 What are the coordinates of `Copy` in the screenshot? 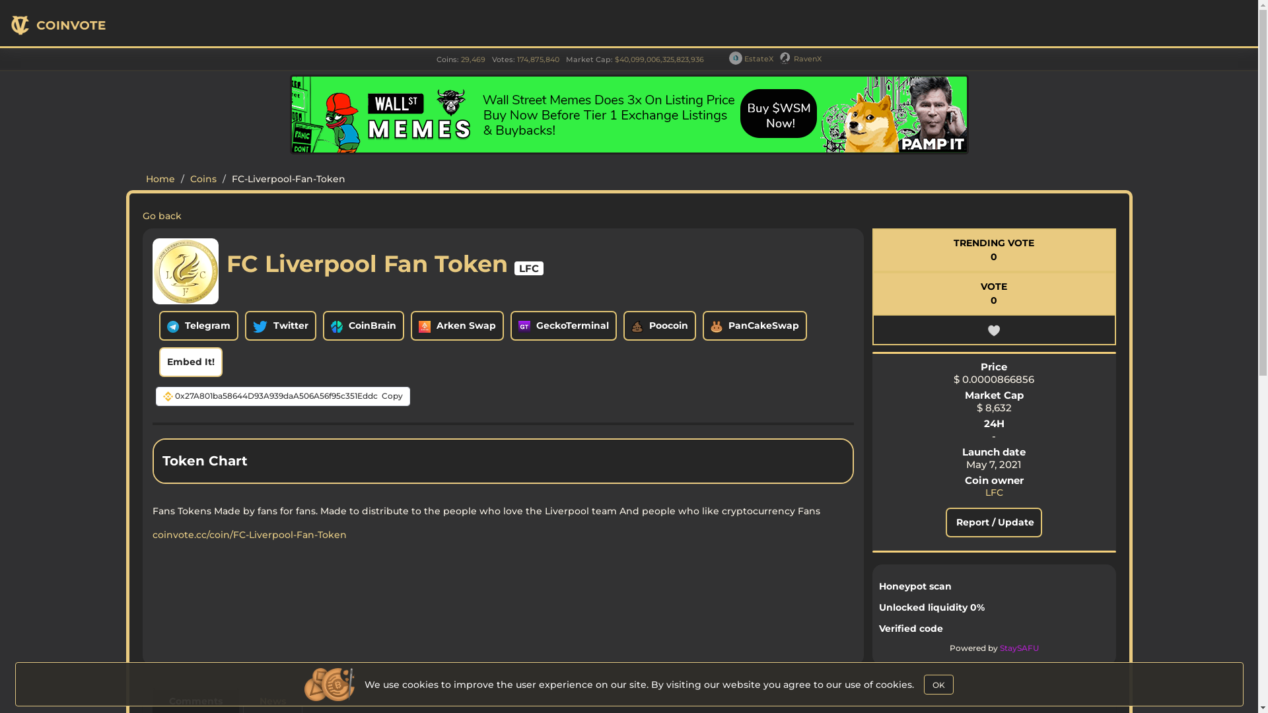 It's located at (392, 396).